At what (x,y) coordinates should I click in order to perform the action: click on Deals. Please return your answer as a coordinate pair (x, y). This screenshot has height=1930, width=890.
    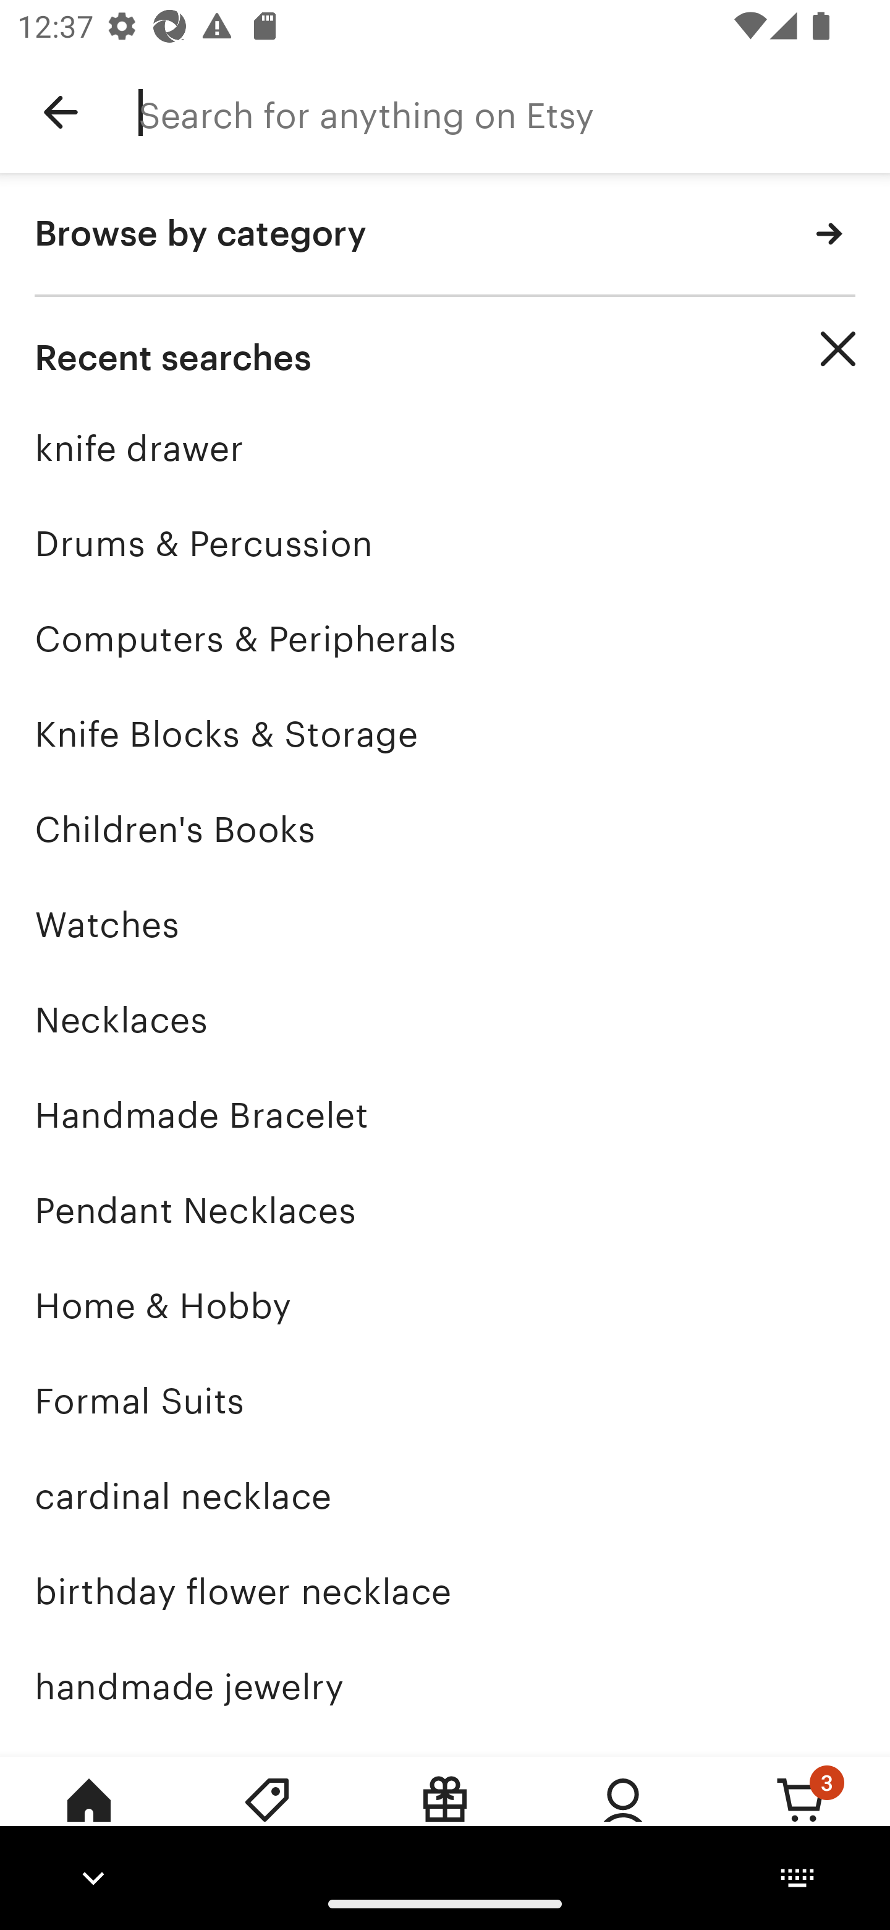
    Looking at the image, I should click on (267, 1817).